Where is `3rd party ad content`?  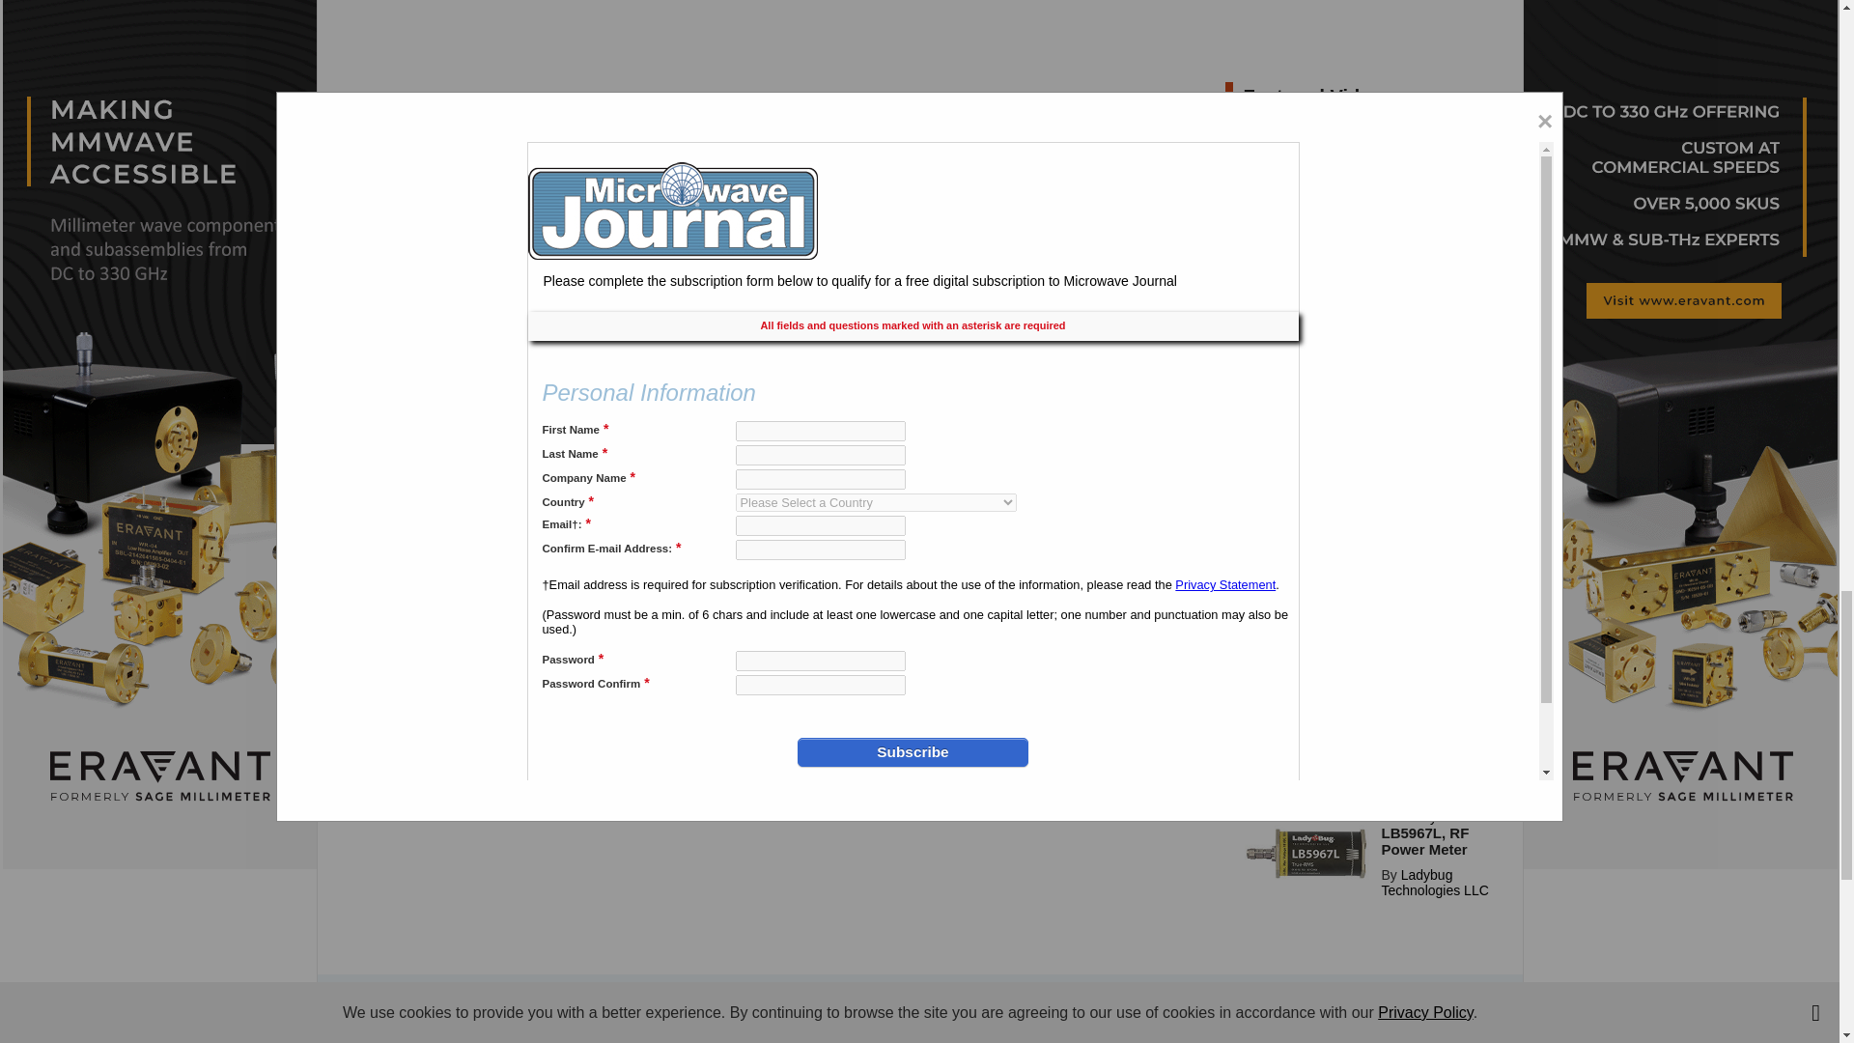
3rd party ad content is located at coordinates (1369, 31).